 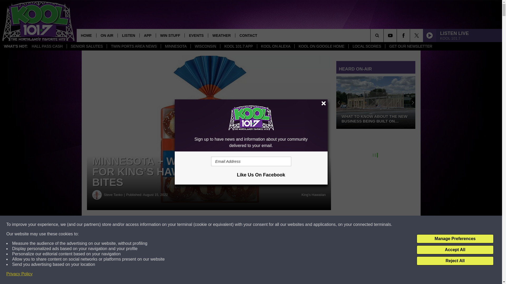 I want to click on WISCONSIN, so click(x=205, y=46).